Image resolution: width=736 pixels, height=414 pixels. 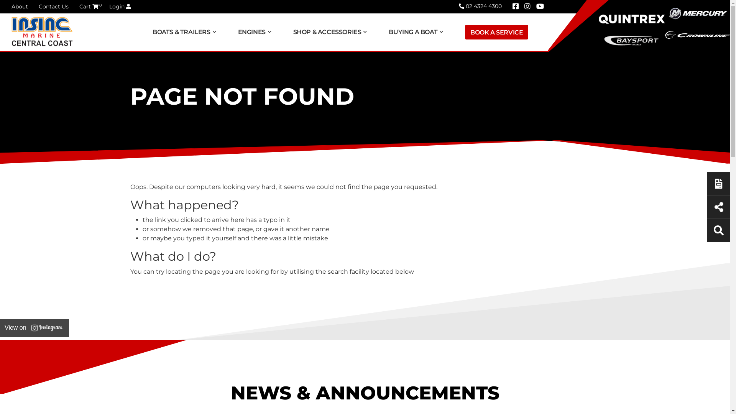 I want to click on Cart
0, so click(x=89, y=7).